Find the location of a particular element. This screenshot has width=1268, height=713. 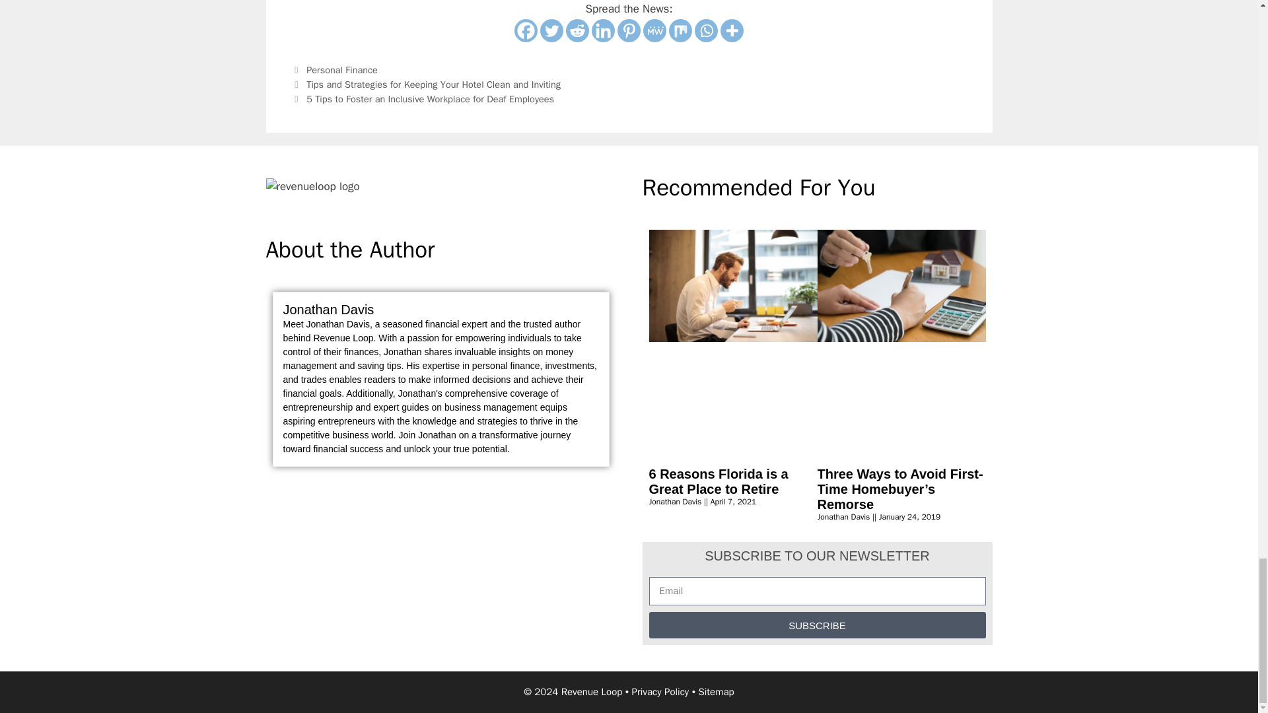

Pinterest is located at coordinates (629, 30).